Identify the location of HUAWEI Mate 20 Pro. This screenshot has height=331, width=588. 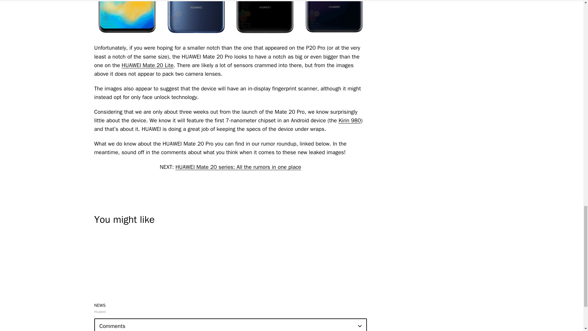
(265, 19).